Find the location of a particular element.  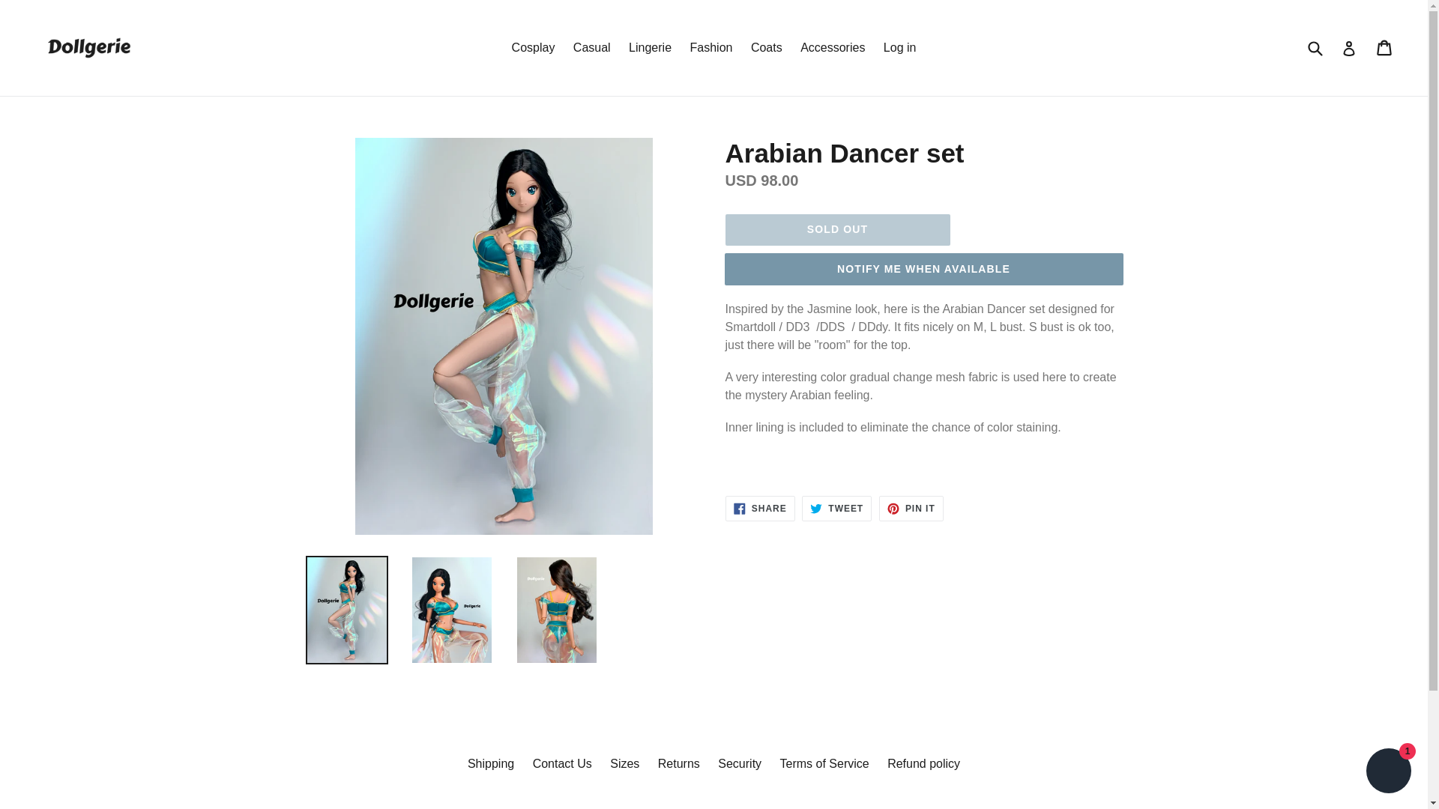

Log in is located at coordinates (824, 763).